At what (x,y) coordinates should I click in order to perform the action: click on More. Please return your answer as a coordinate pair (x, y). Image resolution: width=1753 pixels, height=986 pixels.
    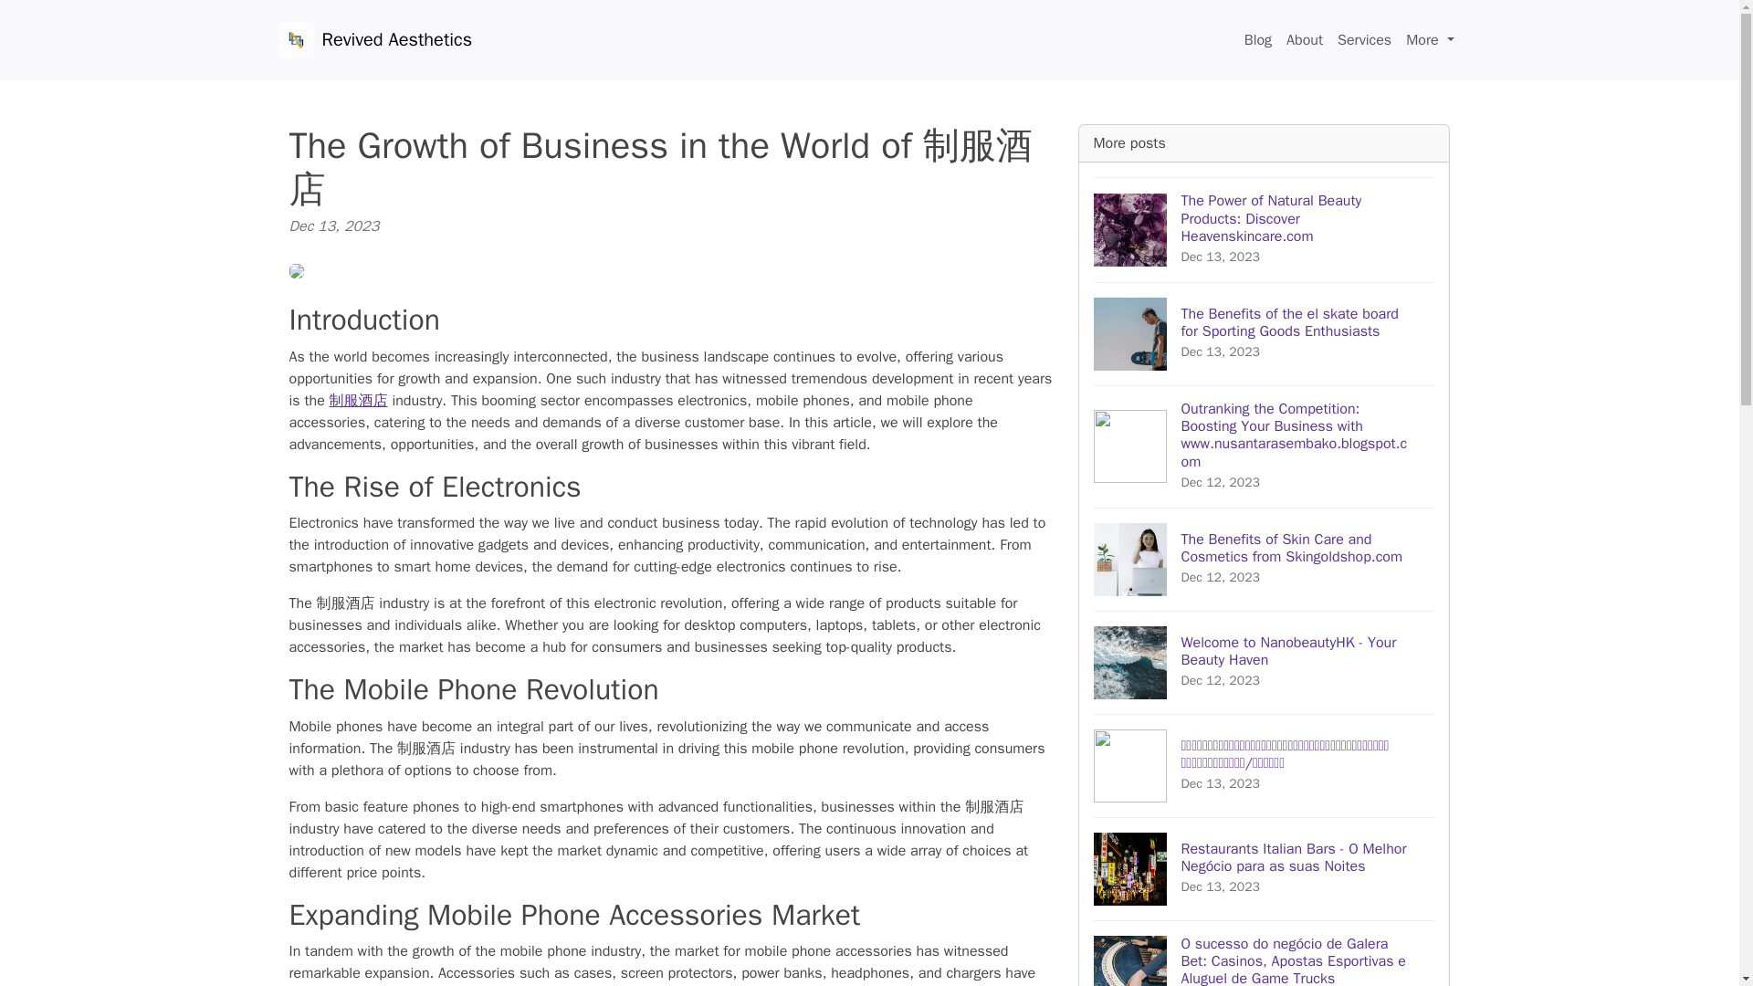
    Looking at the image, I should click on (1430, 39).